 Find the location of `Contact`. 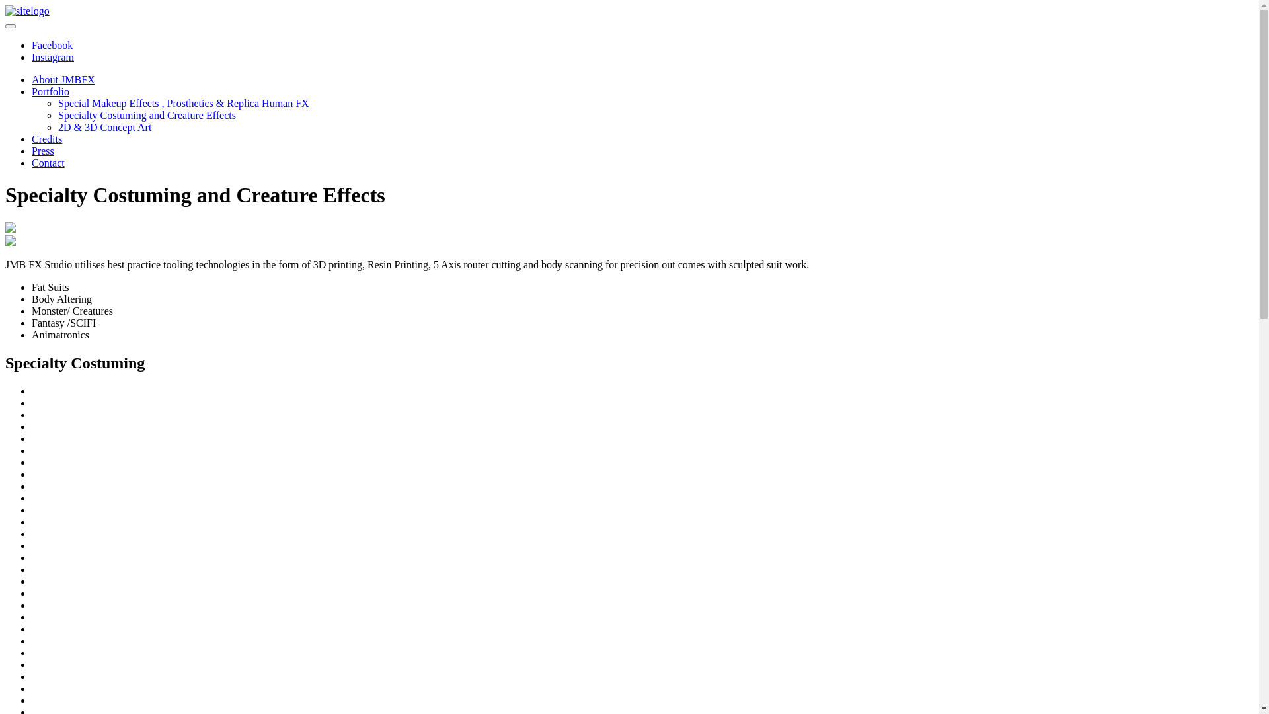

Contact is located at coordinates (48, 163).